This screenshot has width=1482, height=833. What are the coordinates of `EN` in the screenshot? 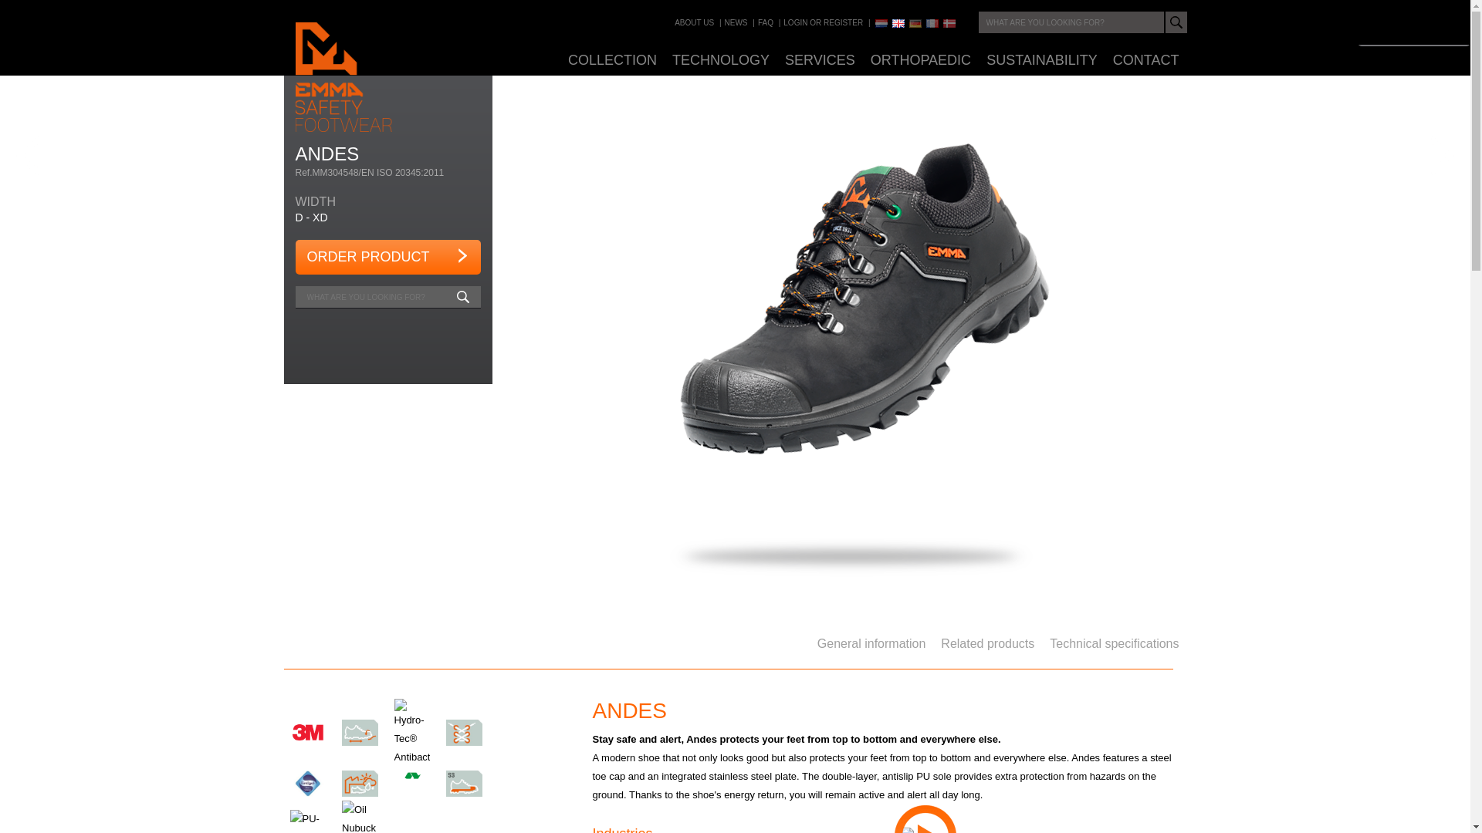 It's located at (898, 23).